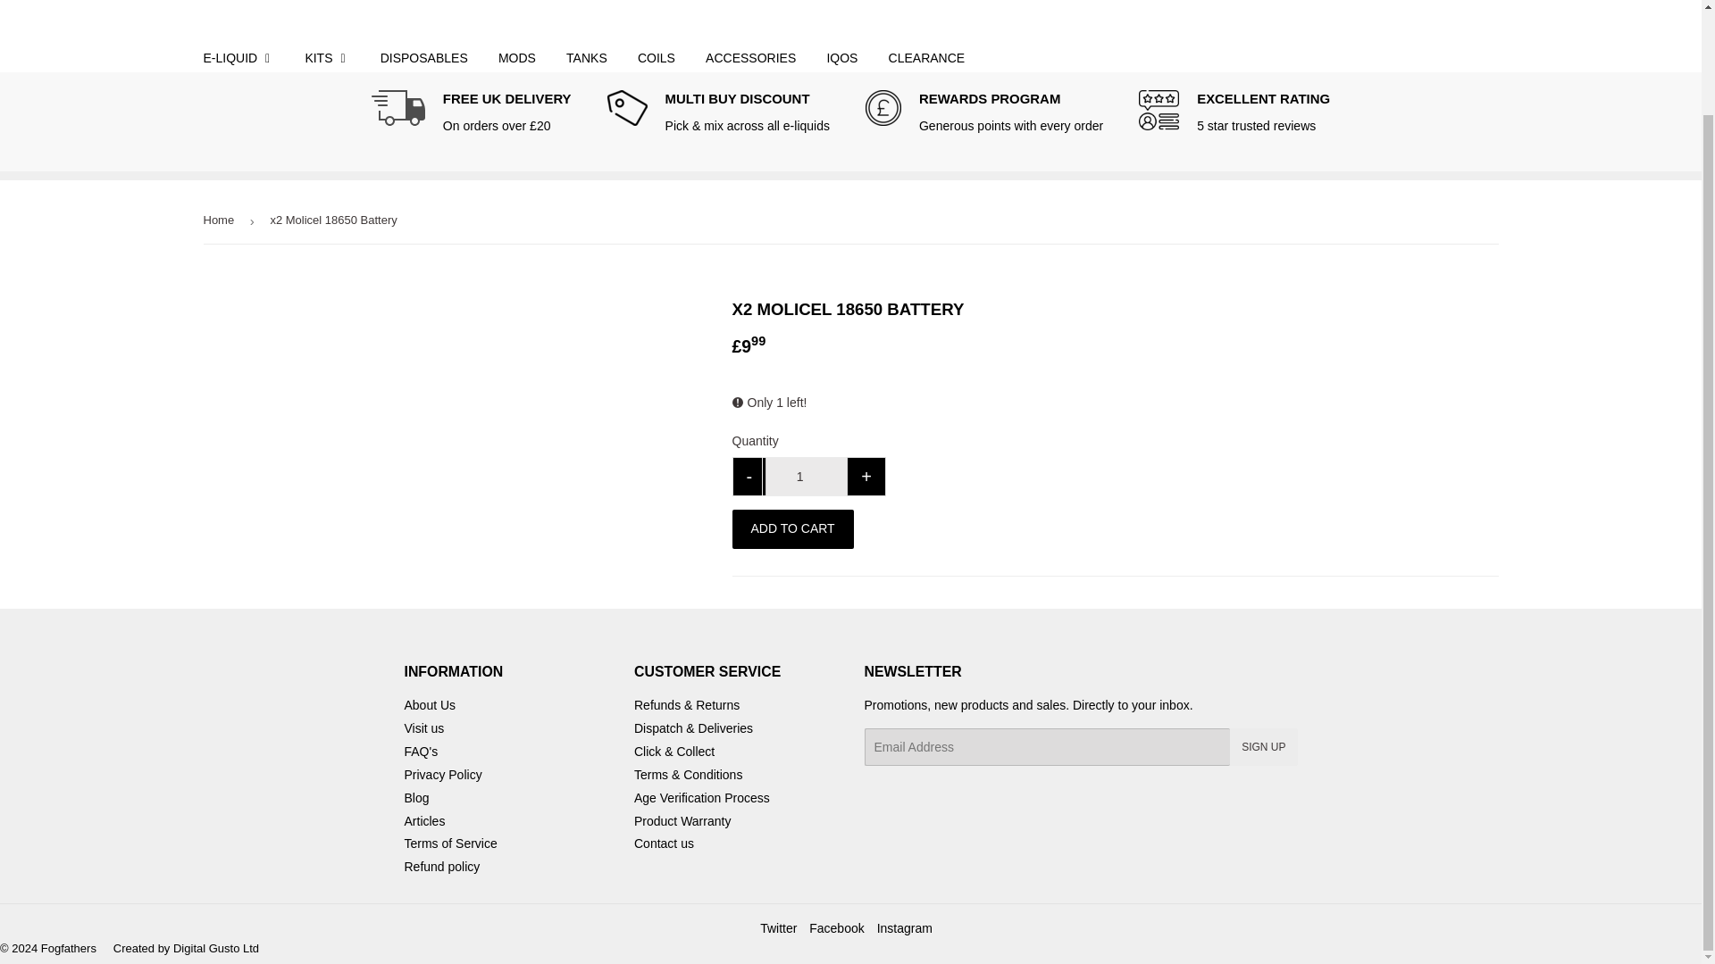  I want to click on Fogfathers on Facebook, so click(836, 928).